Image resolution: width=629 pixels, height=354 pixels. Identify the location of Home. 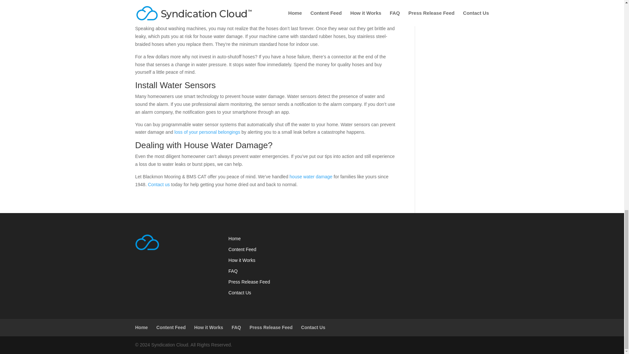
(234, 239).